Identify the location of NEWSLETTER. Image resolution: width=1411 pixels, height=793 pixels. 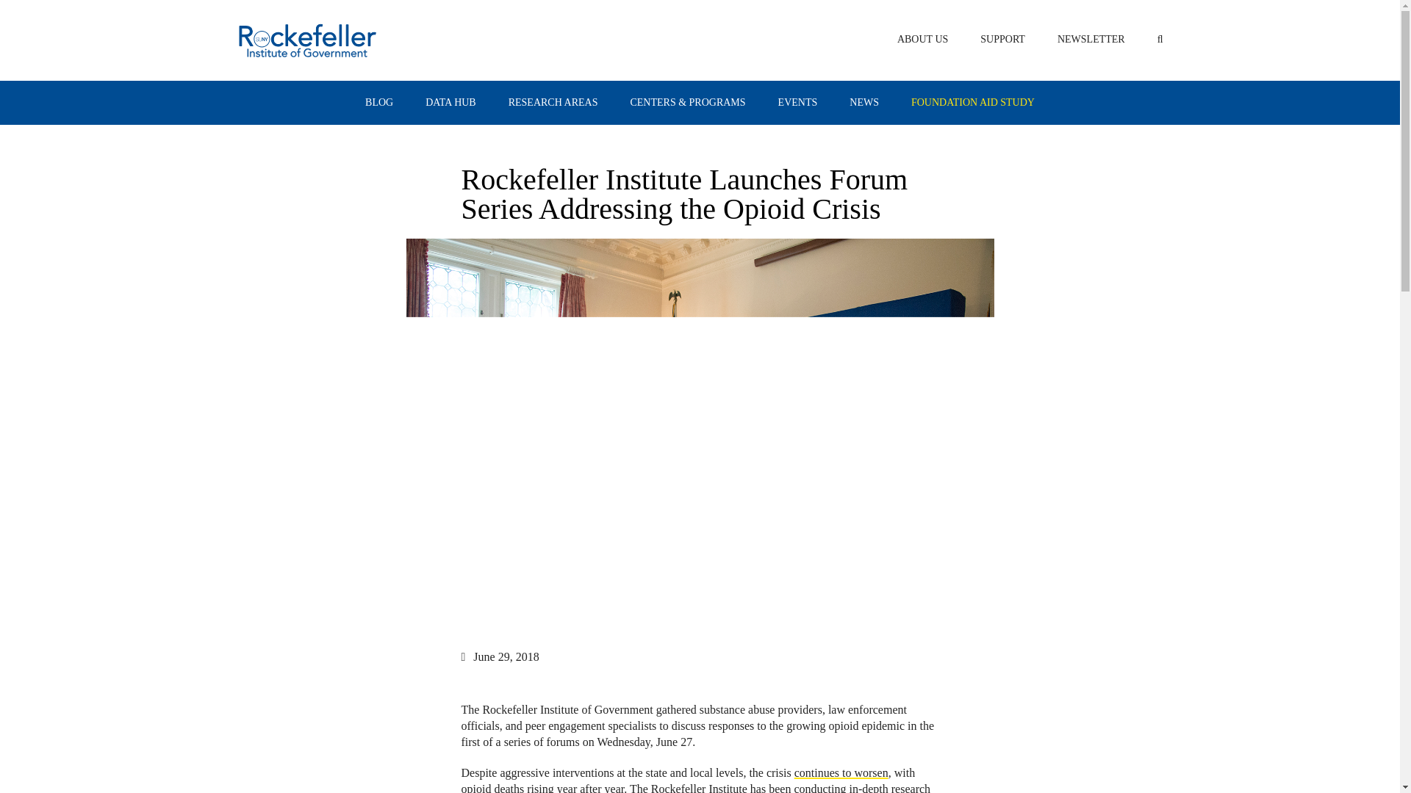
(1091, 39).